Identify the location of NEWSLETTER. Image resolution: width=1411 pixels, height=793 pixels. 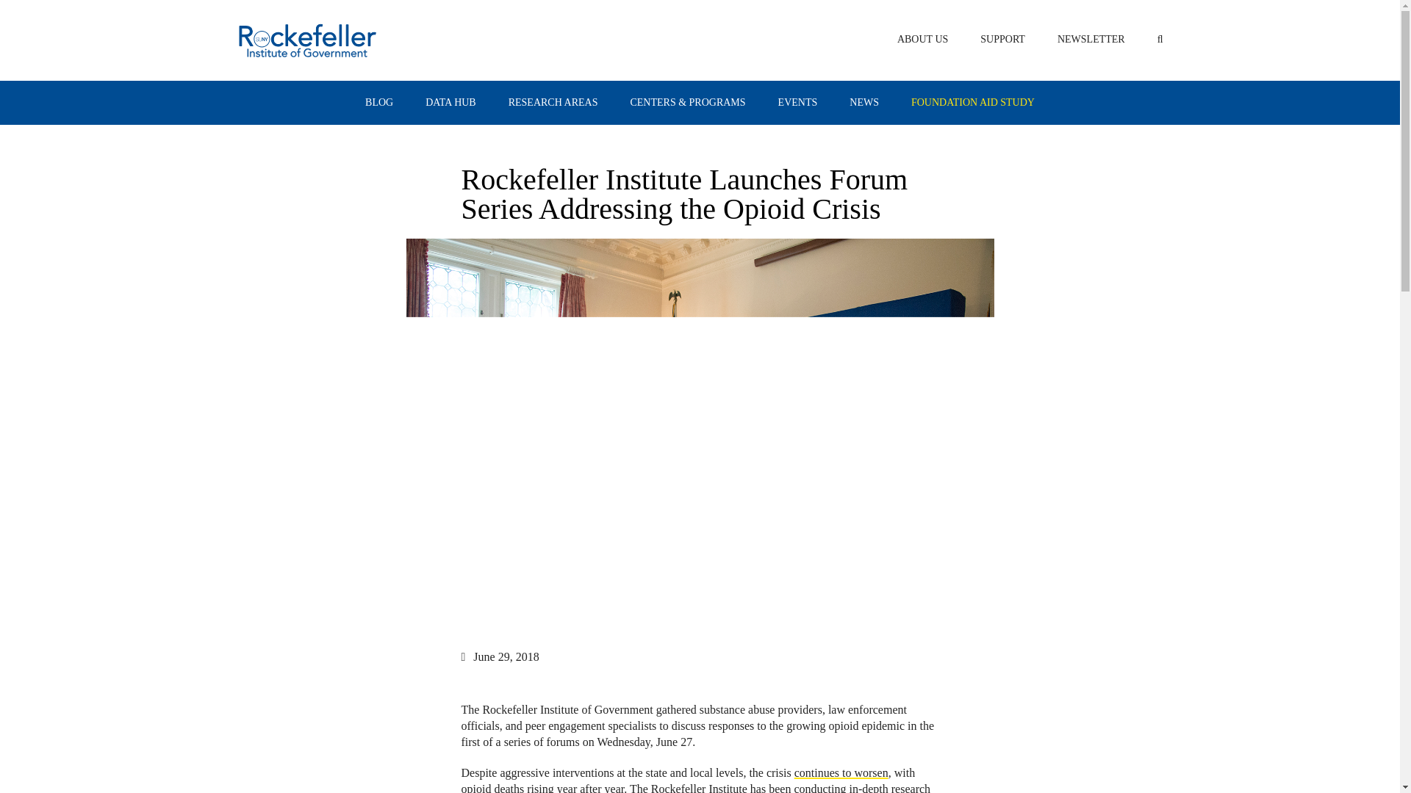
(1091, 39).